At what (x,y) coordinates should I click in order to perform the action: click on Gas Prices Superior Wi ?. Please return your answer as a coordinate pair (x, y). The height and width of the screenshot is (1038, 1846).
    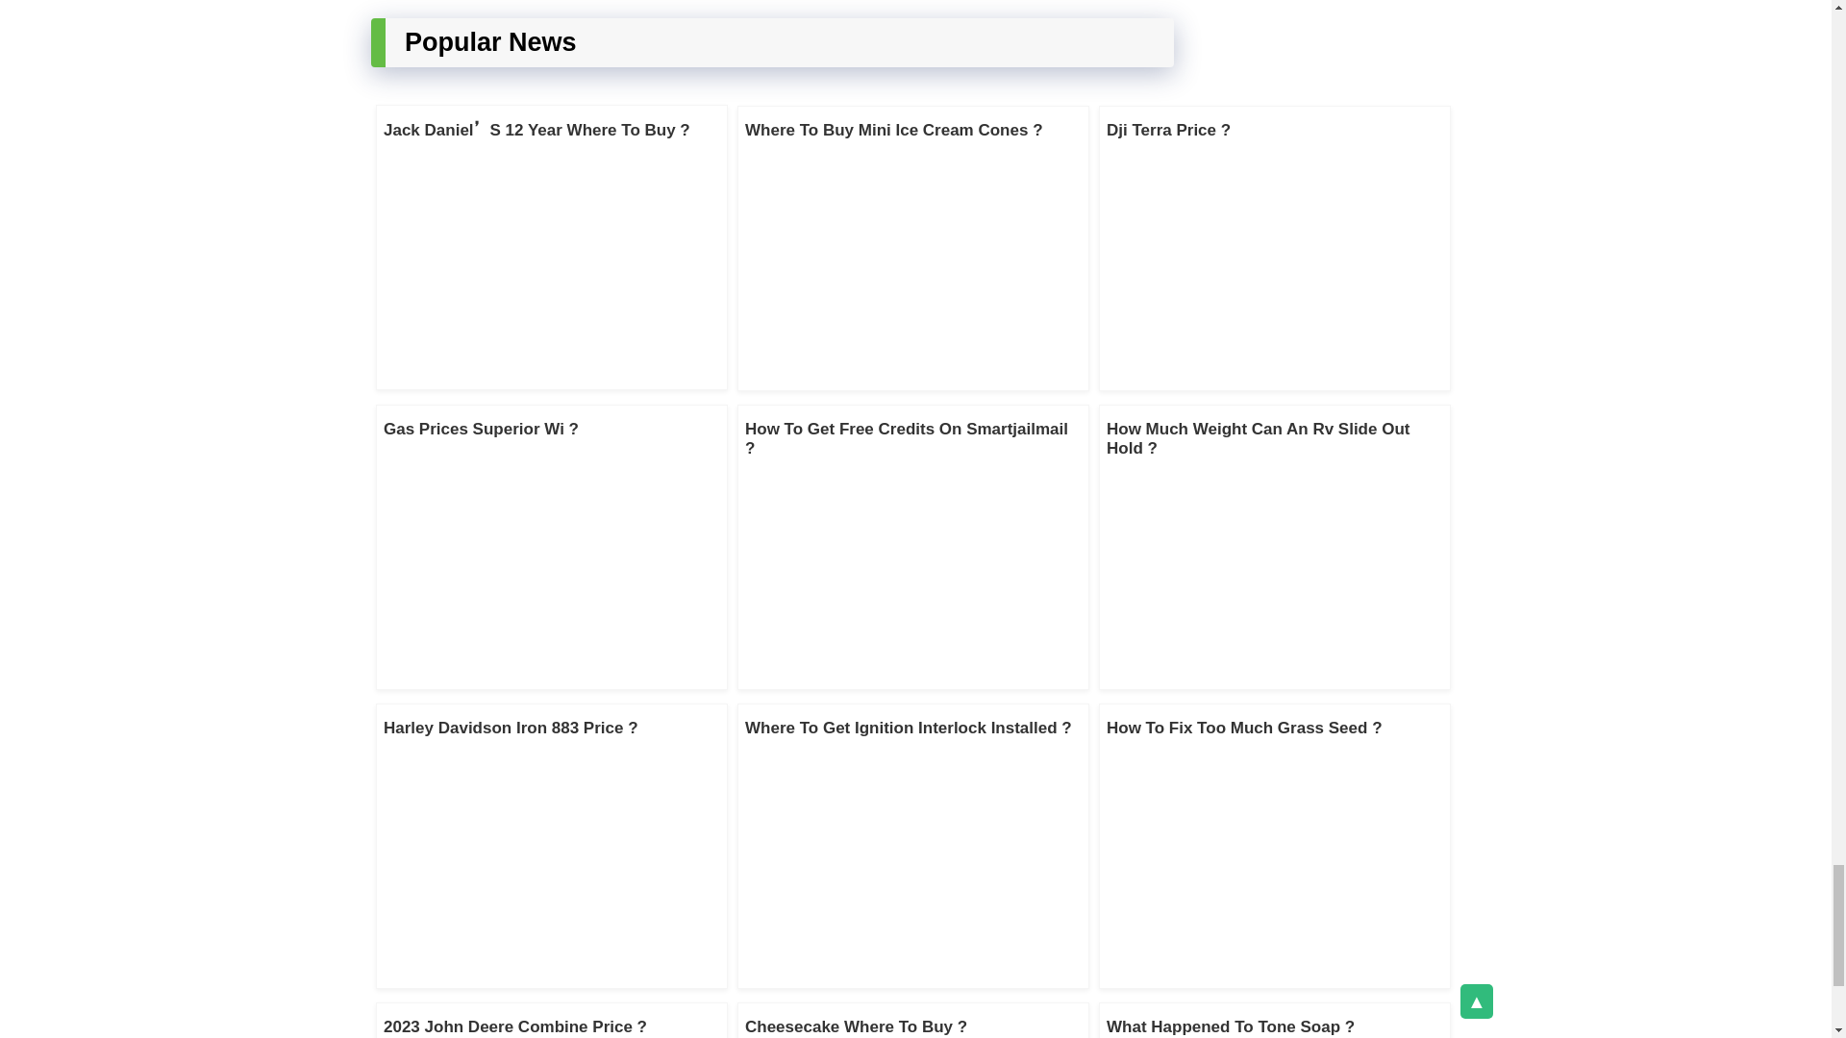
    Looking at the image, I should click on (481, 429).